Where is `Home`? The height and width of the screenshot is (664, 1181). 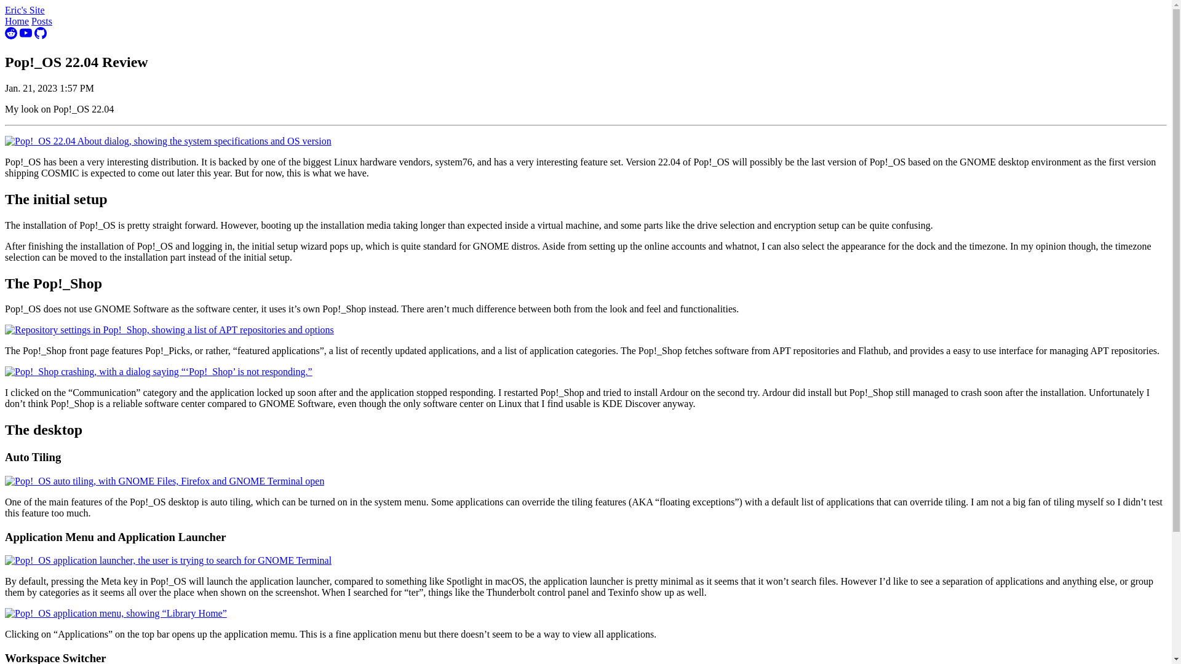
Home is located at coordinates (16, 21).